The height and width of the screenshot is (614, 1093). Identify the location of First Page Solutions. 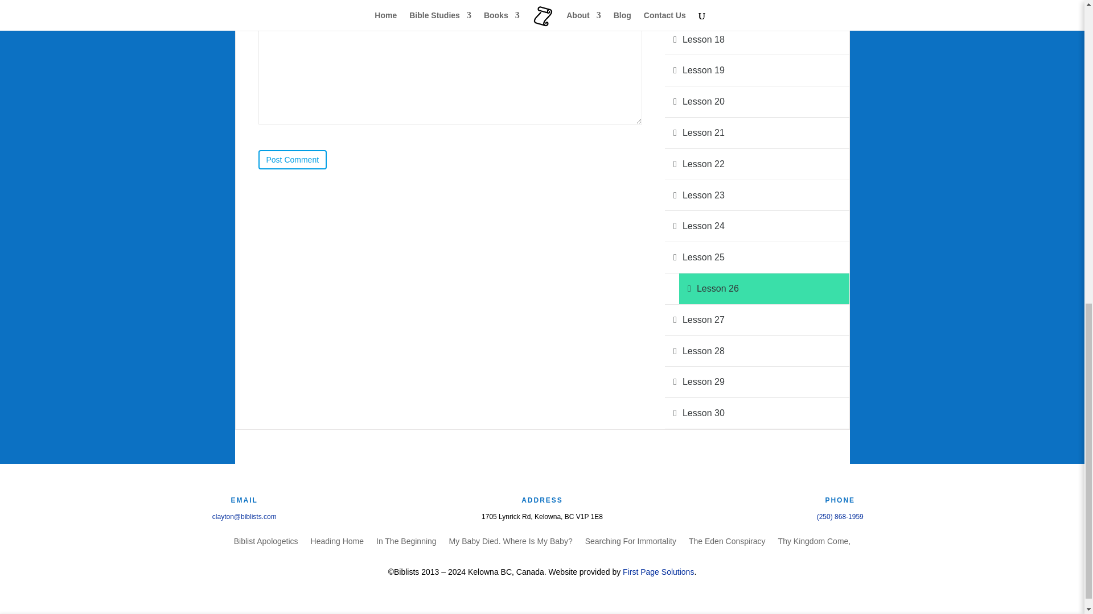
(658, 572).